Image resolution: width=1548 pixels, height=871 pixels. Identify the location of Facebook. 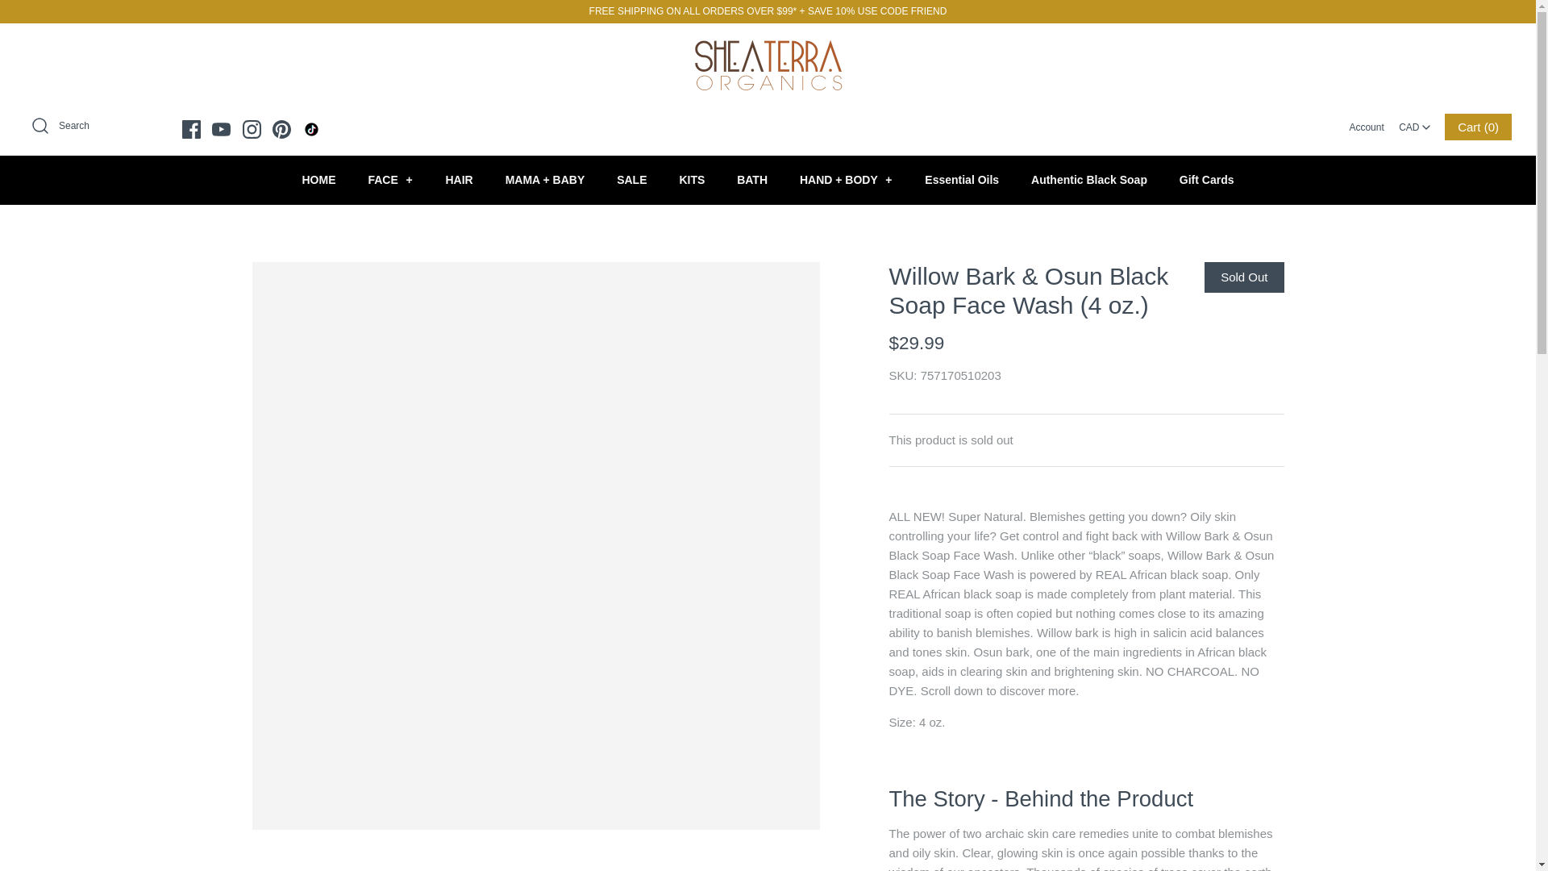
(192, 127).